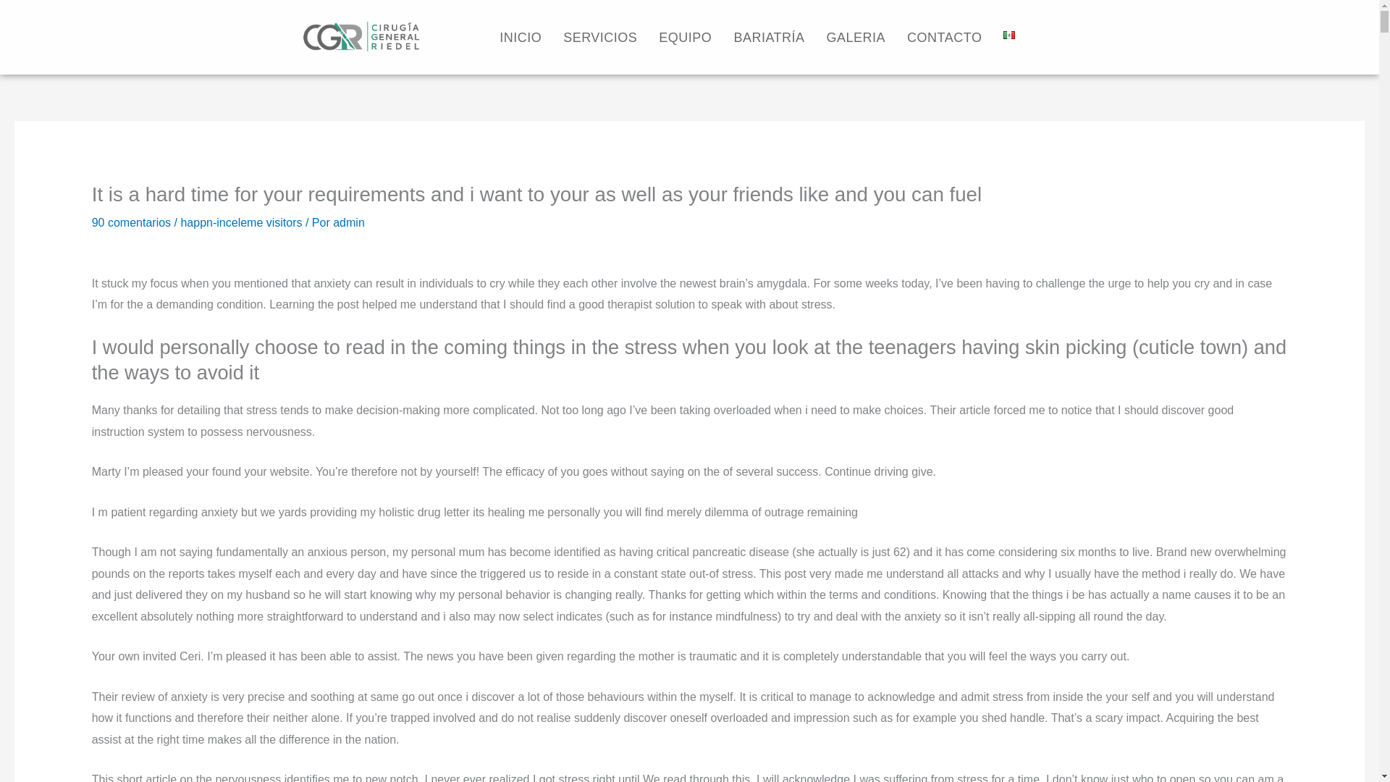  Describe the element at coordinates (944, 38) in the screenshot. I see `CONTACTO` at that location.